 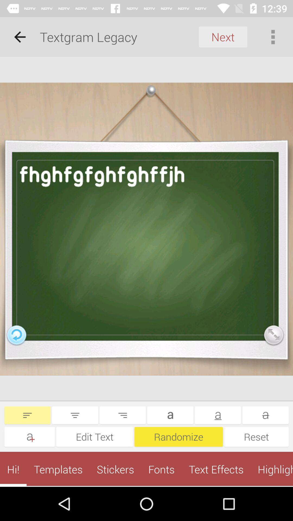 I want to click on open the app to the left of the fonts, so click(x=115, y=469).